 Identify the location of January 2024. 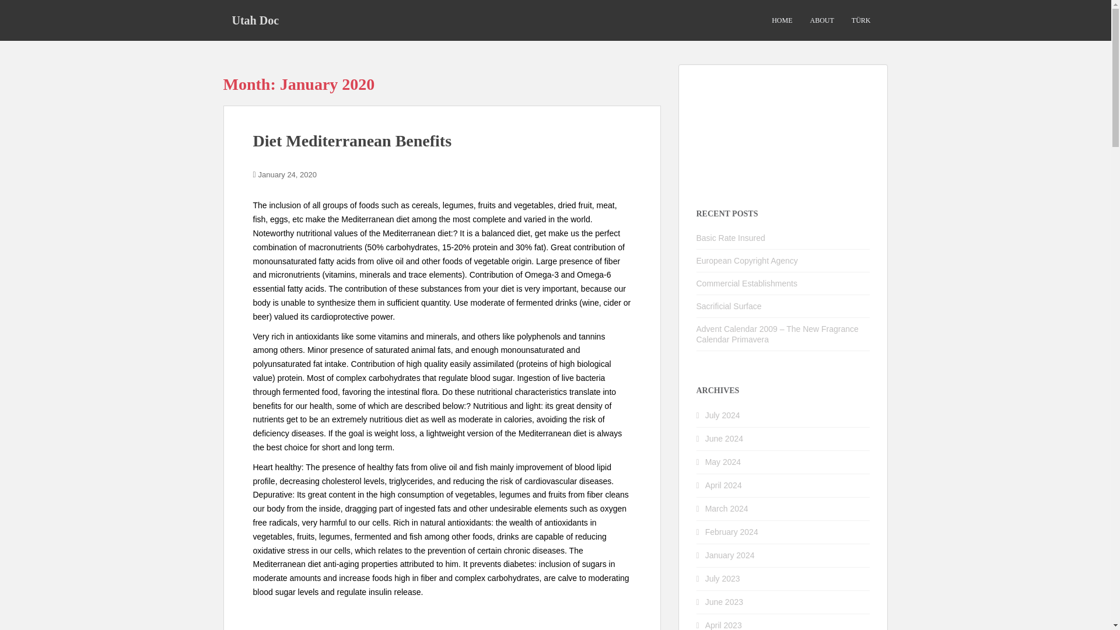
(730, 555).